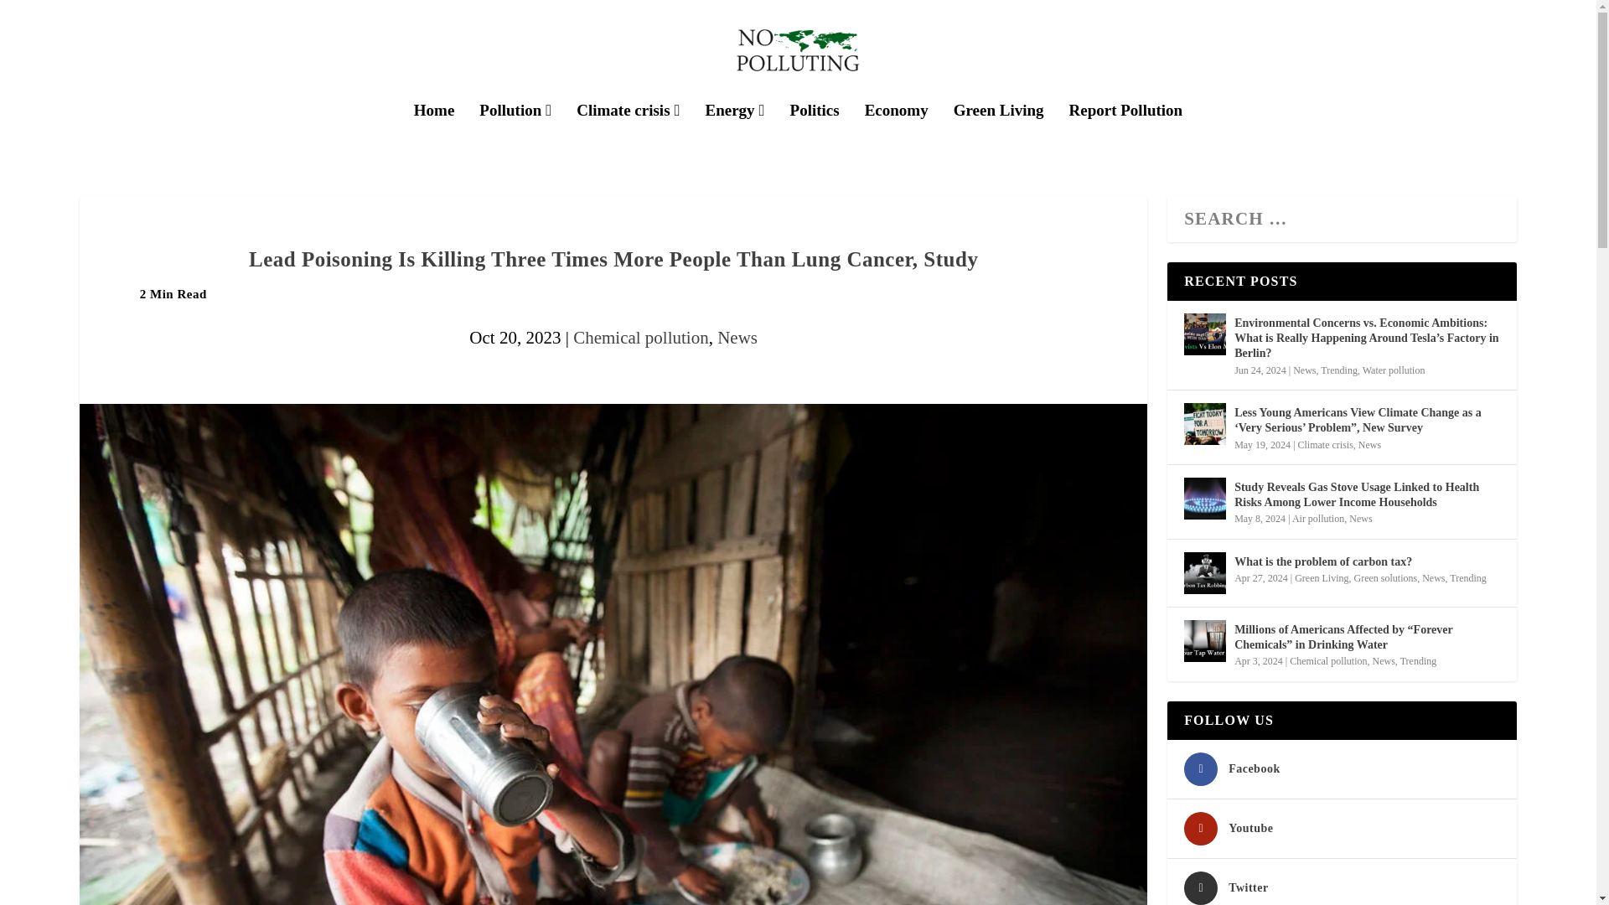  I want to click on Report Pollution, so click(1126, 133).